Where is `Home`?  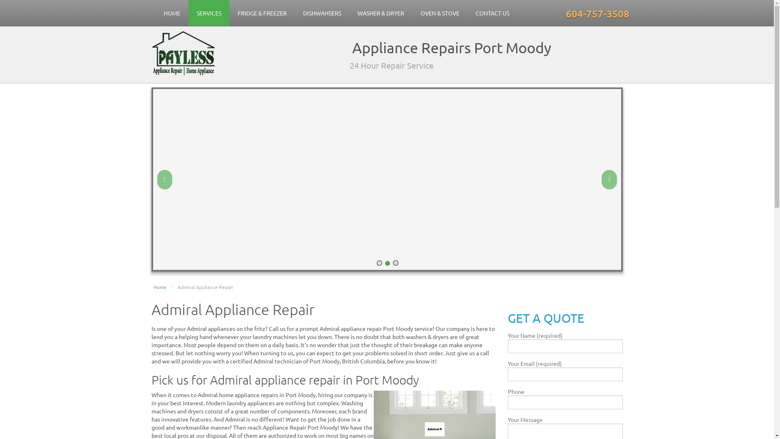
Home is located at coordinates (160, 287).